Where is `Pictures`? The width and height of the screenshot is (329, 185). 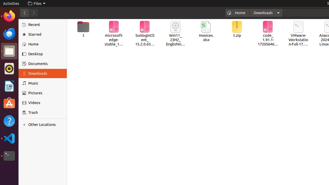
Pictures is located at coordinates (46, 93).